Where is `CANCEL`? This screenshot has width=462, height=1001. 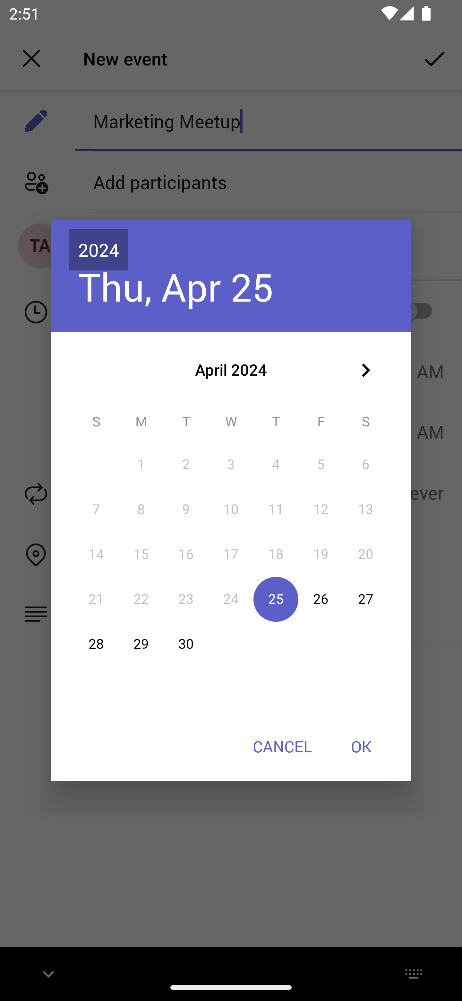 CANCEL is located at coordinates (282, 746).